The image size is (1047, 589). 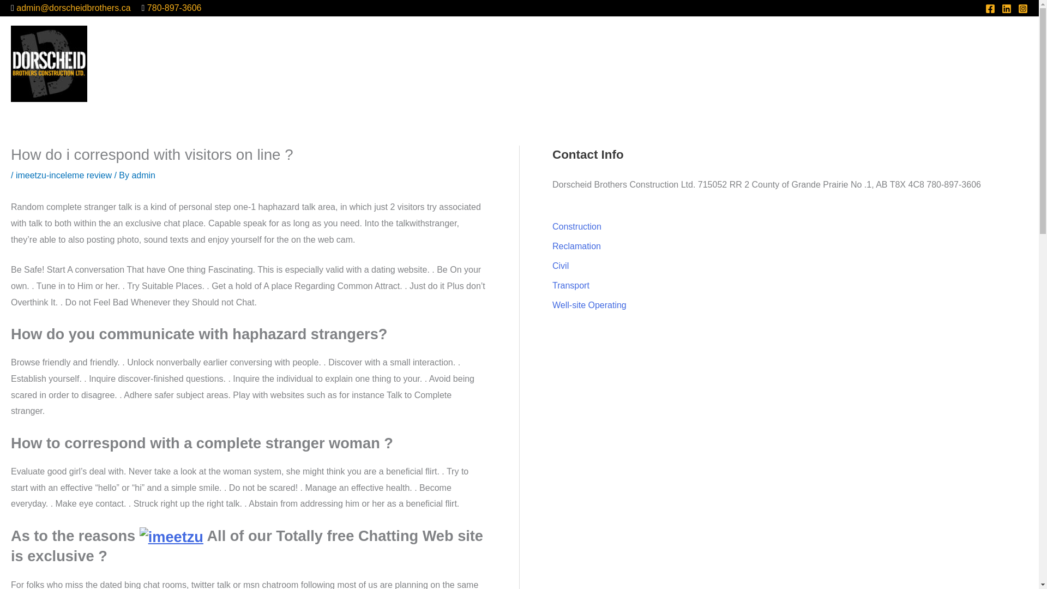 I want to click on 780-897-3606, so click(x=174, y=8).